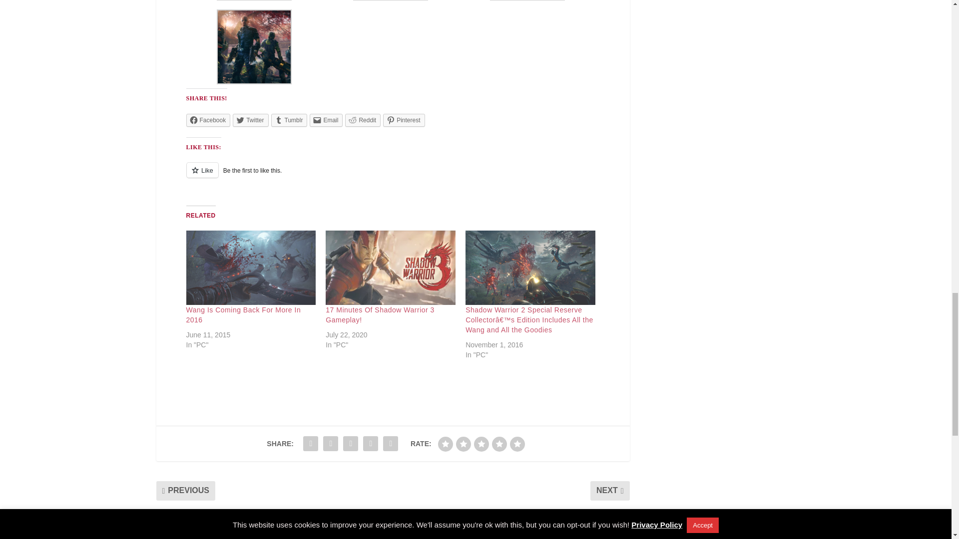 This screenshot has height=539, width=959. I want to click on Like or Reblog, so click(393, 176).